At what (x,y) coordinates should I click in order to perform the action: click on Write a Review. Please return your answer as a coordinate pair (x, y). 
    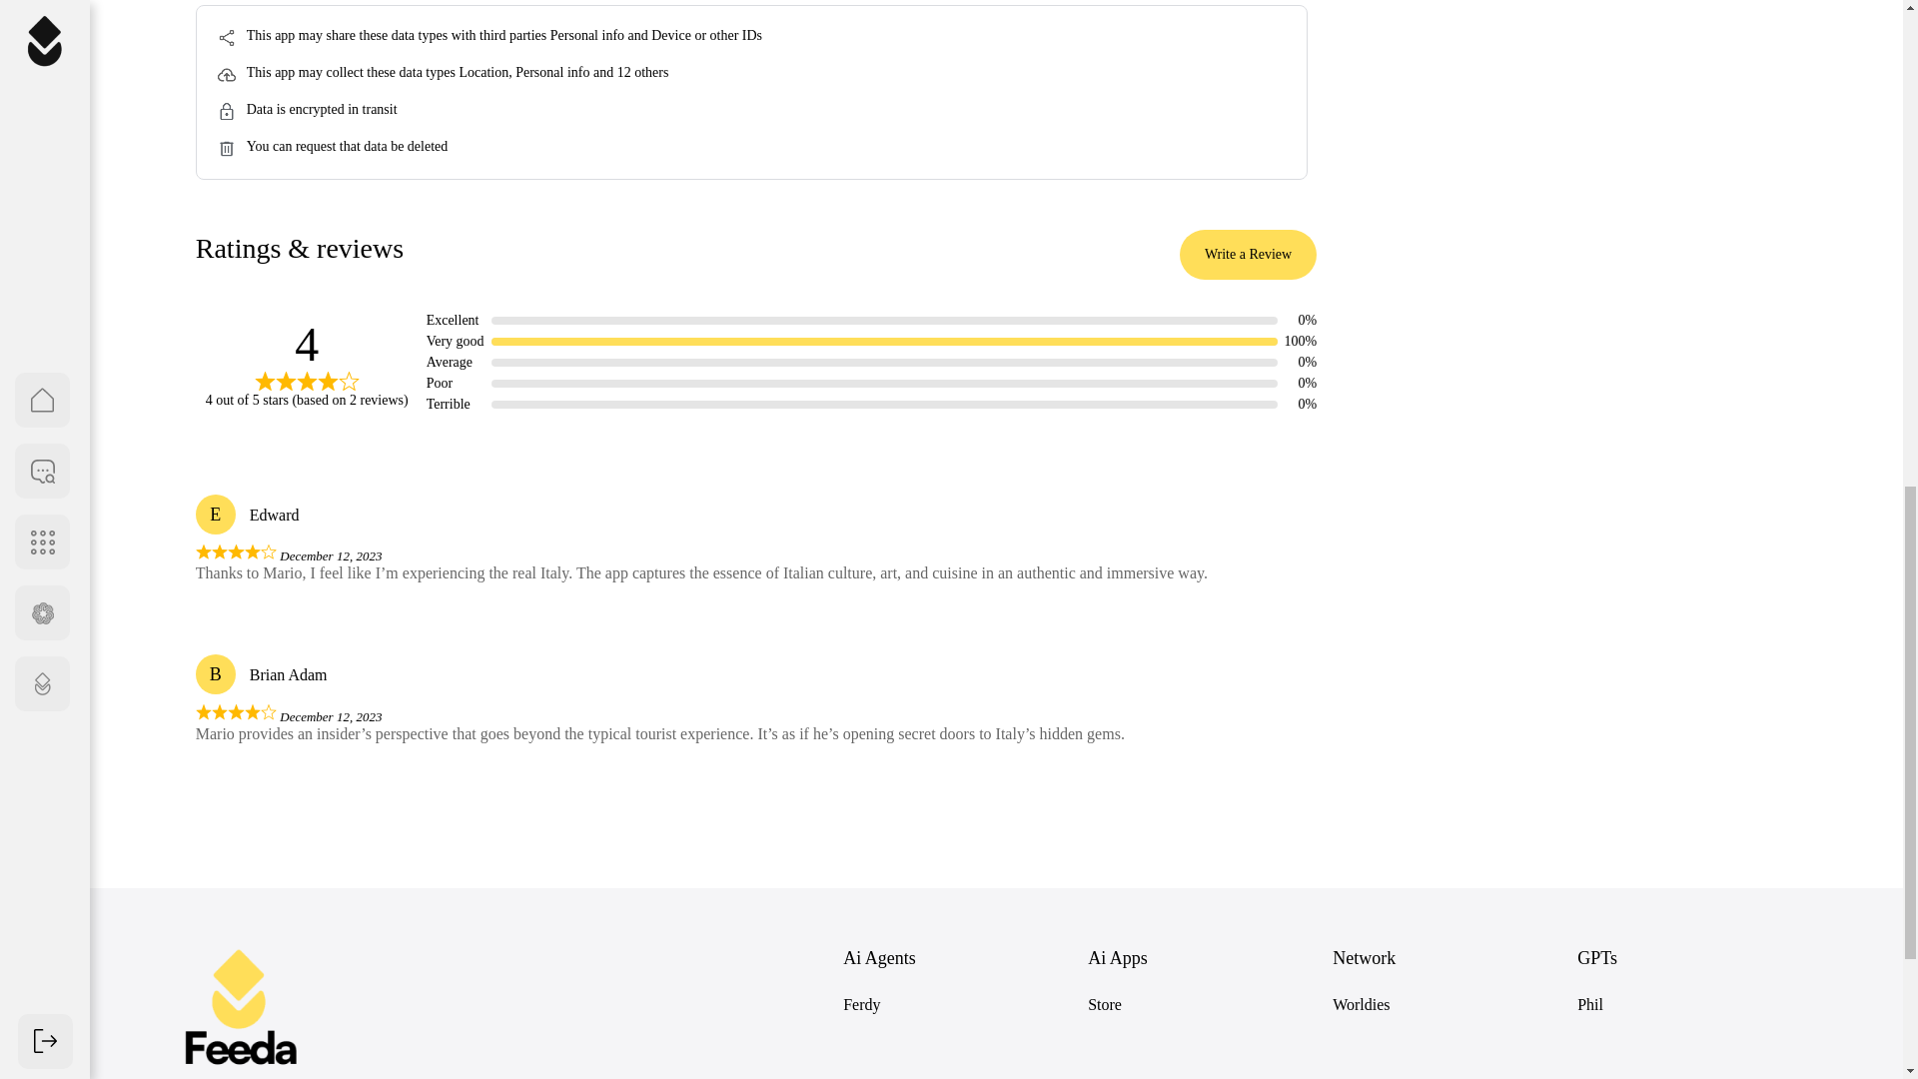
    Looking at the image, I should click on (1247, 254).